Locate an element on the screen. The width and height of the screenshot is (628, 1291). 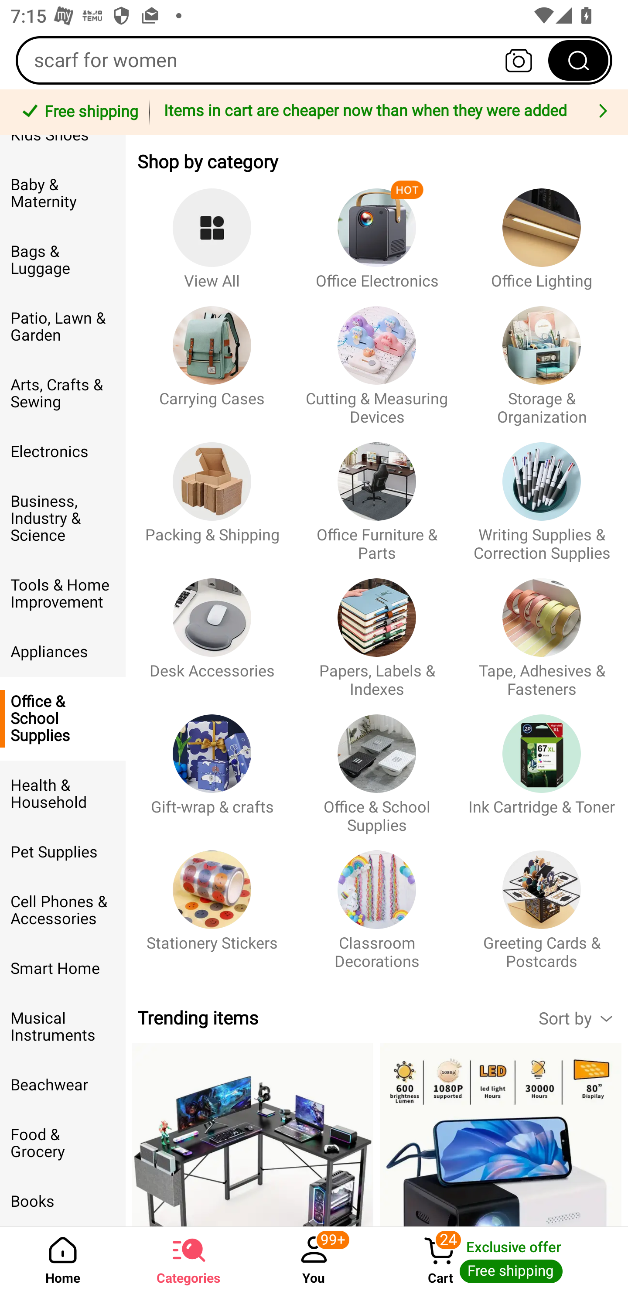
You ‎99+‎ You is located at coordinates (314, 1259).